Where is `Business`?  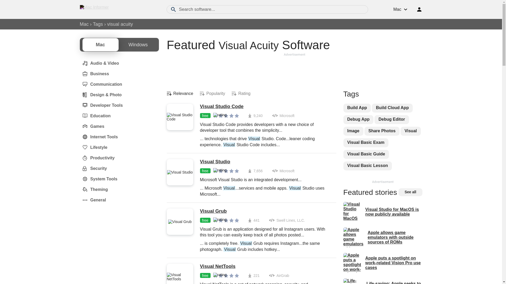
Business is located at coordinates (94, 74).